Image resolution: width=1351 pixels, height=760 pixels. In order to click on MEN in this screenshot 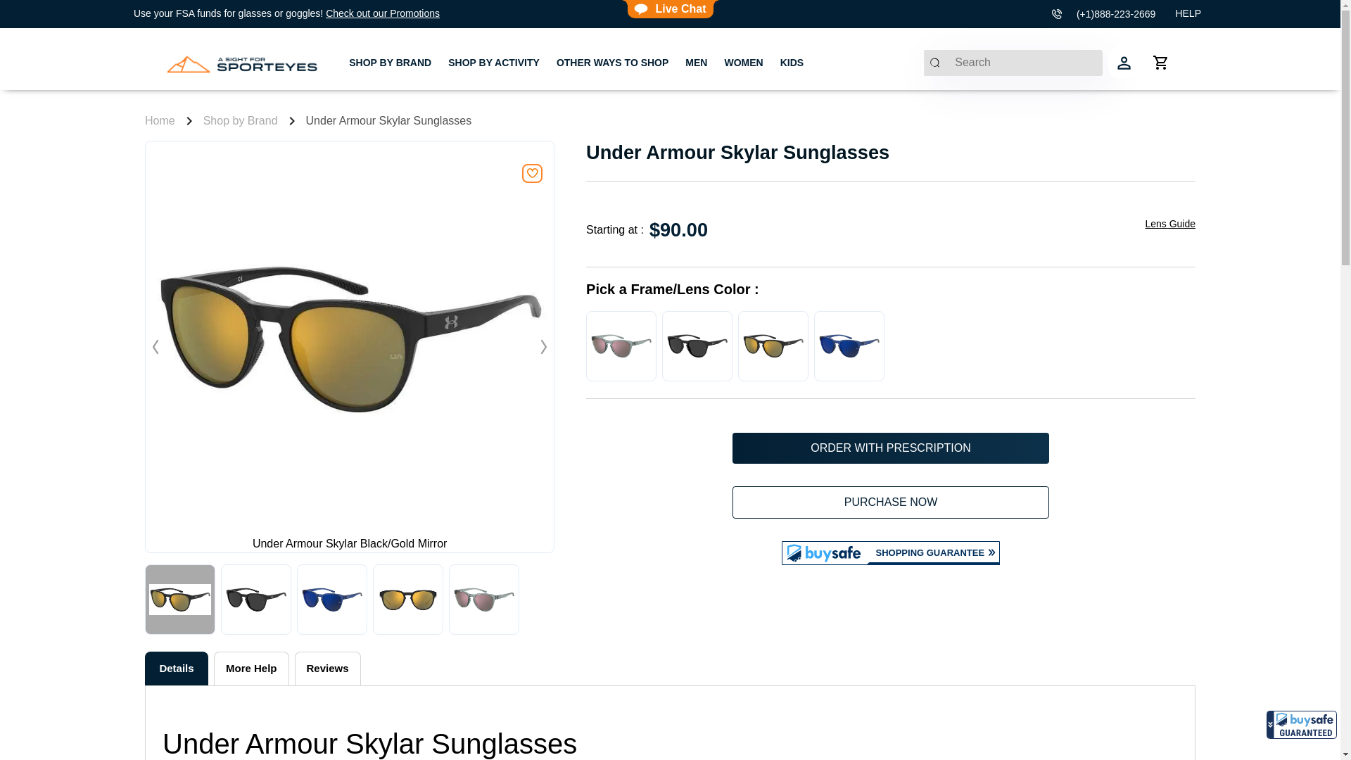, I will do `click(241, 121)`.